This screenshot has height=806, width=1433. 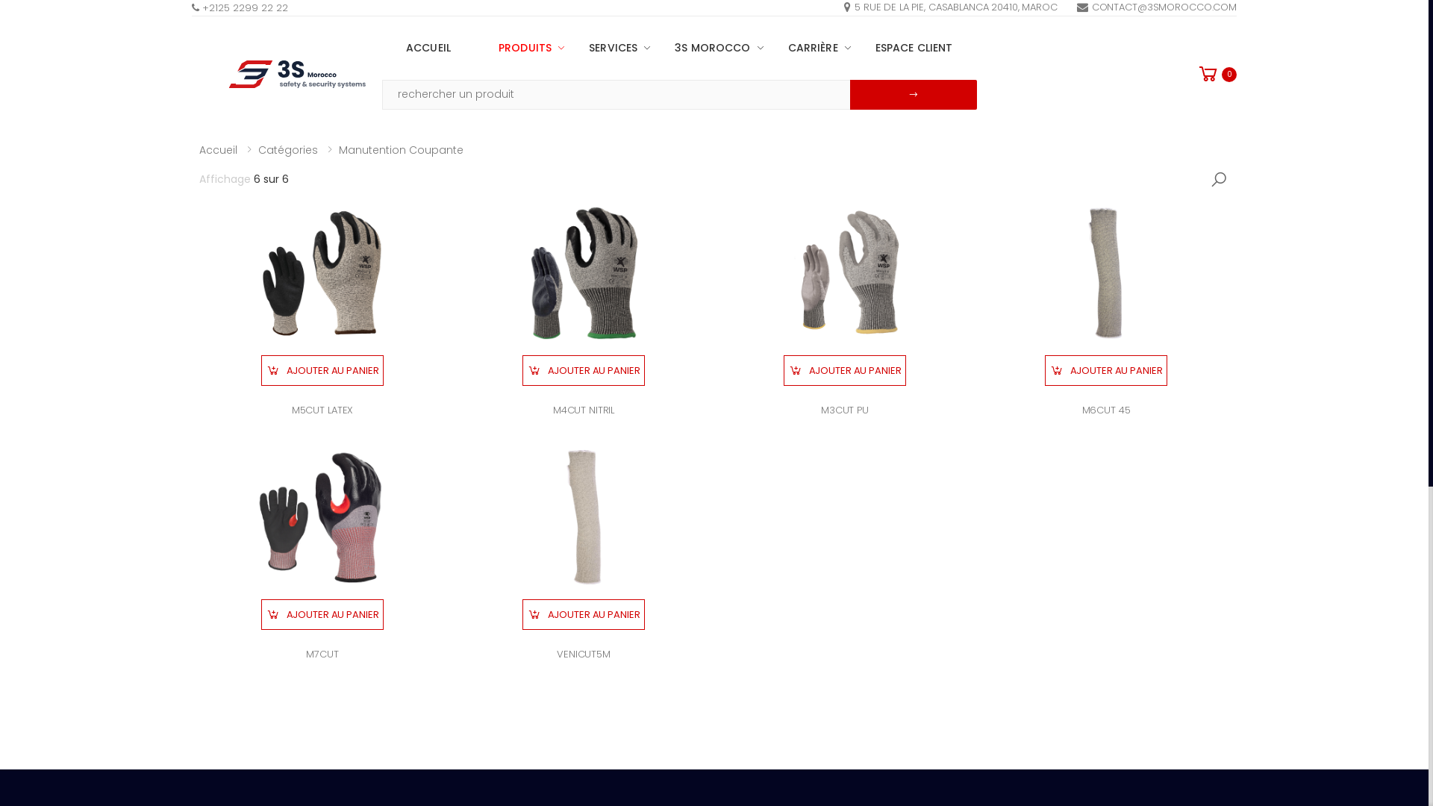 What do you see at coordinates (1106, 410) in the screenshot?
I see `M6CUT 45` at bounding box center [1106, 410].